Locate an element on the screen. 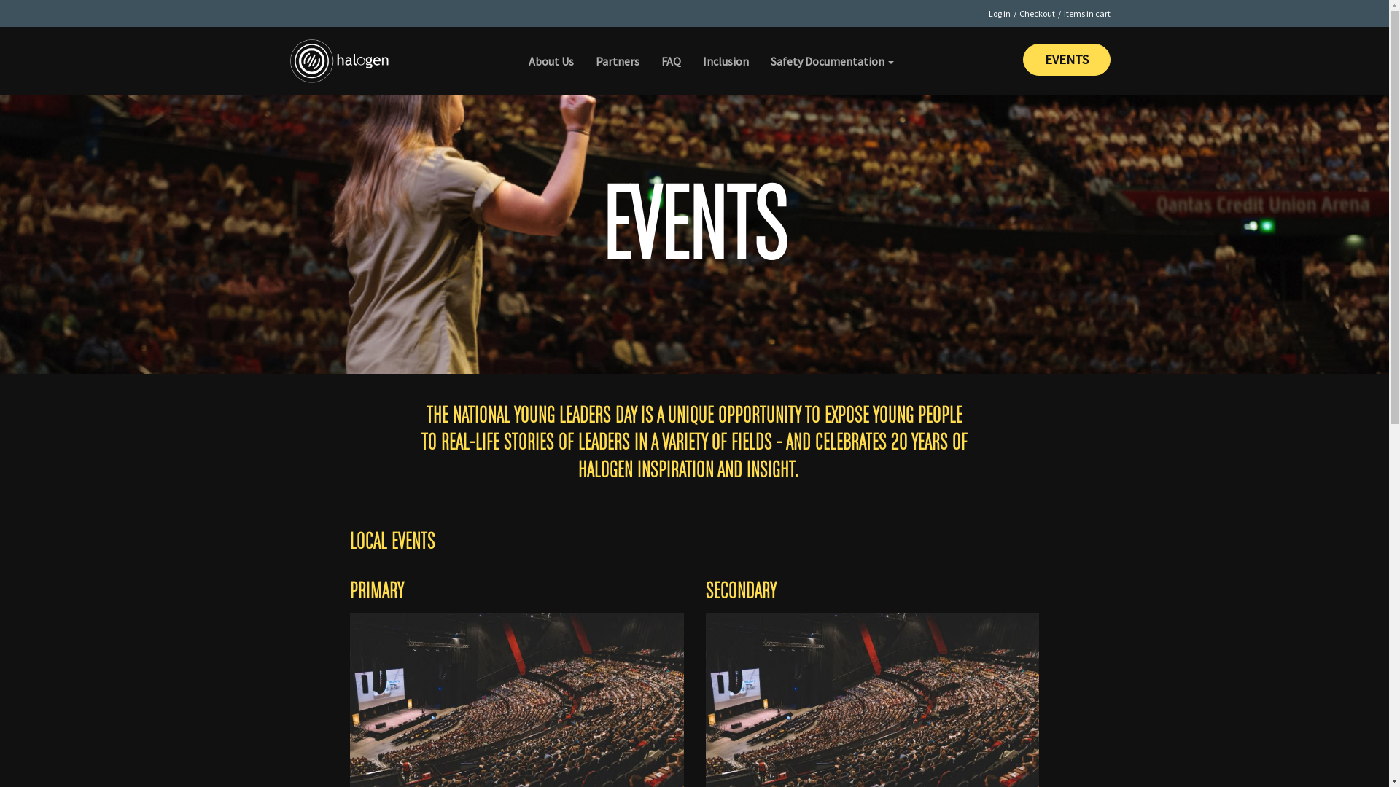  Items in cart is located at coordinates (1086, 13).